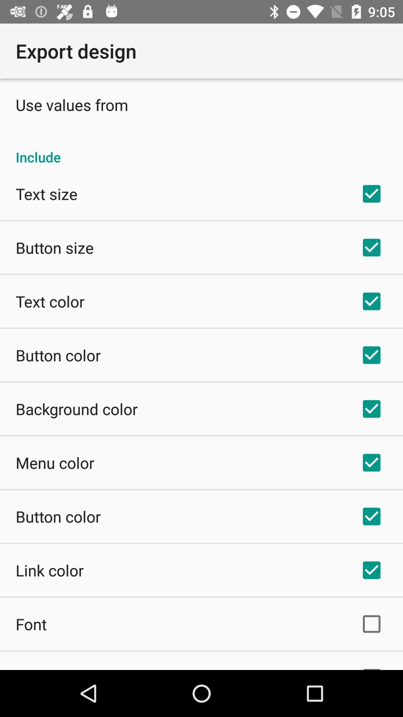  What do you see at coordinates (72, 105) in the screenshot?
I see `press the icon below export design` at bounding box center [72, 105].